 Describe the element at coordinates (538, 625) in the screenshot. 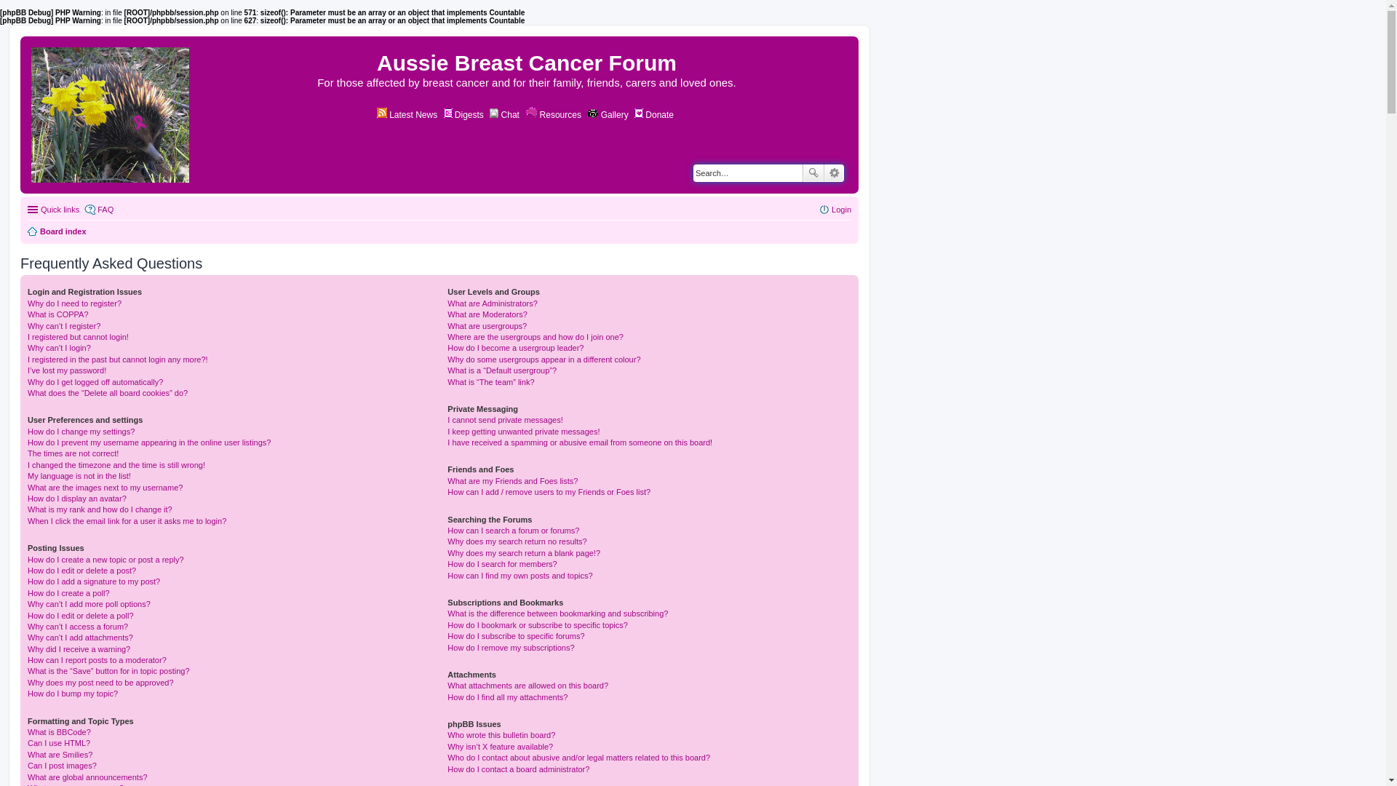

I see `How do I bookmark or subscribe to specific topics?` at that location.